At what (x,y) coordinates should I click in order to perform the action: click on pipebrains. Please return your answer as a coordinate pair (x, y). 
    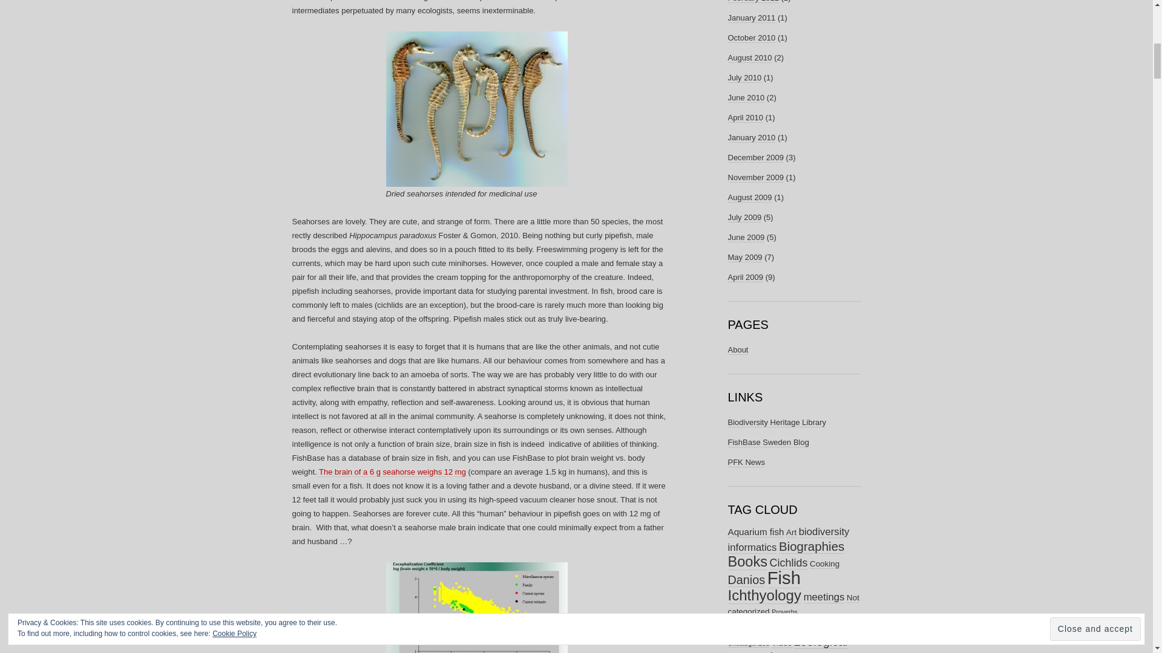
    Looking at the image, I should click on (477, 607).